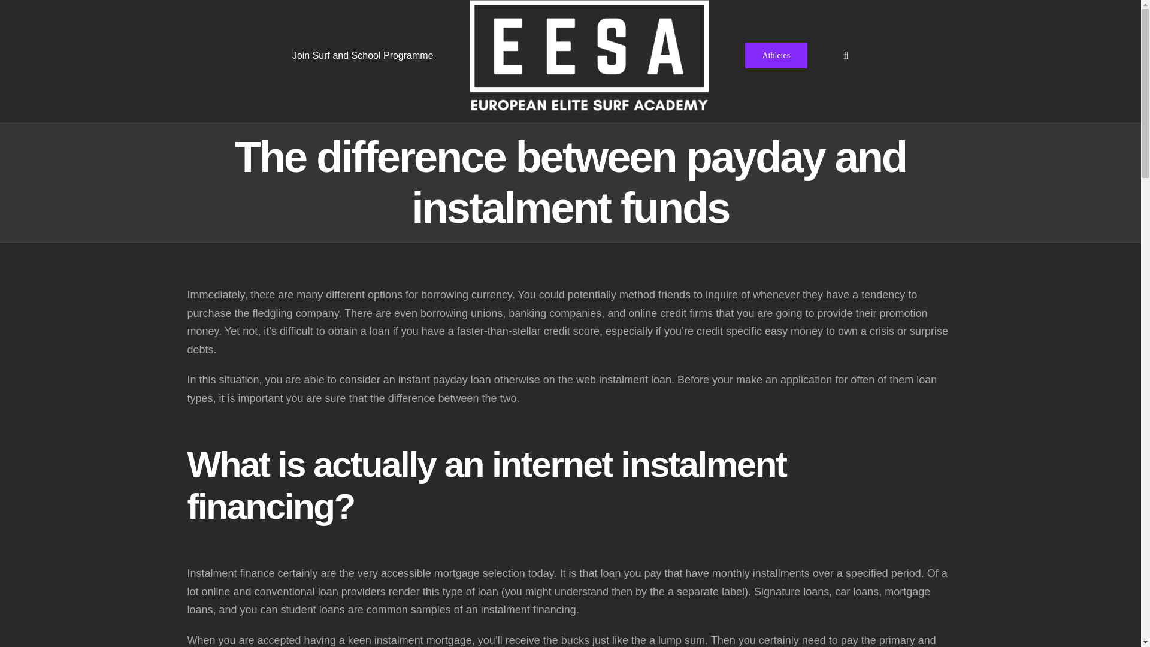 This screenshot has width=1150, height=647. What do you see at coordinates (600, 627) in the screenshot?
I see `HACKSCHOOLING INSTITUTE` at bounding box center [600, 627].